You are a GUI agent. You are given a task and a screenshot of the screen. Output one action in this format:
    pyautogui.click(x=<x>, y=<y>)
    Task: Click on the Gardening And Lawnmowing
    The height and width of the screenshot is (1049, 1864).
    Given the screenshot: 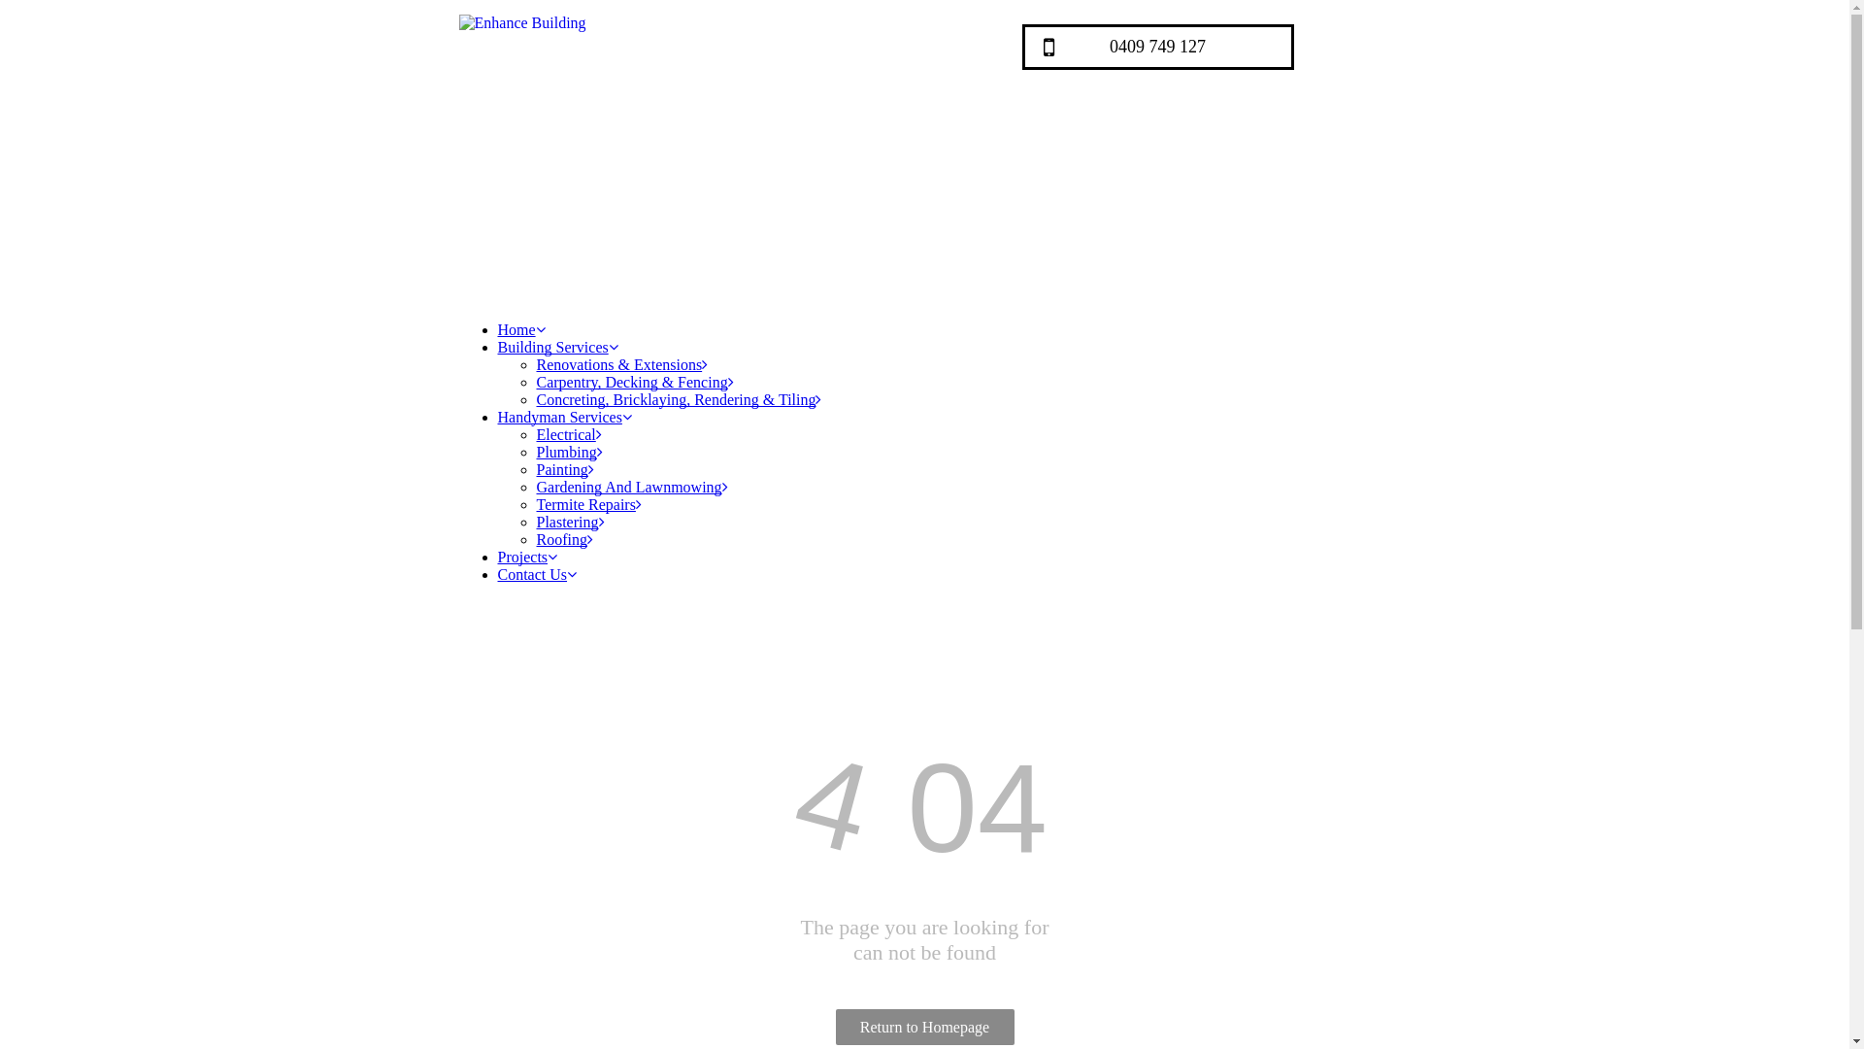 What is the action you would take?
    pyautogui.click(x=631, y=488)
    